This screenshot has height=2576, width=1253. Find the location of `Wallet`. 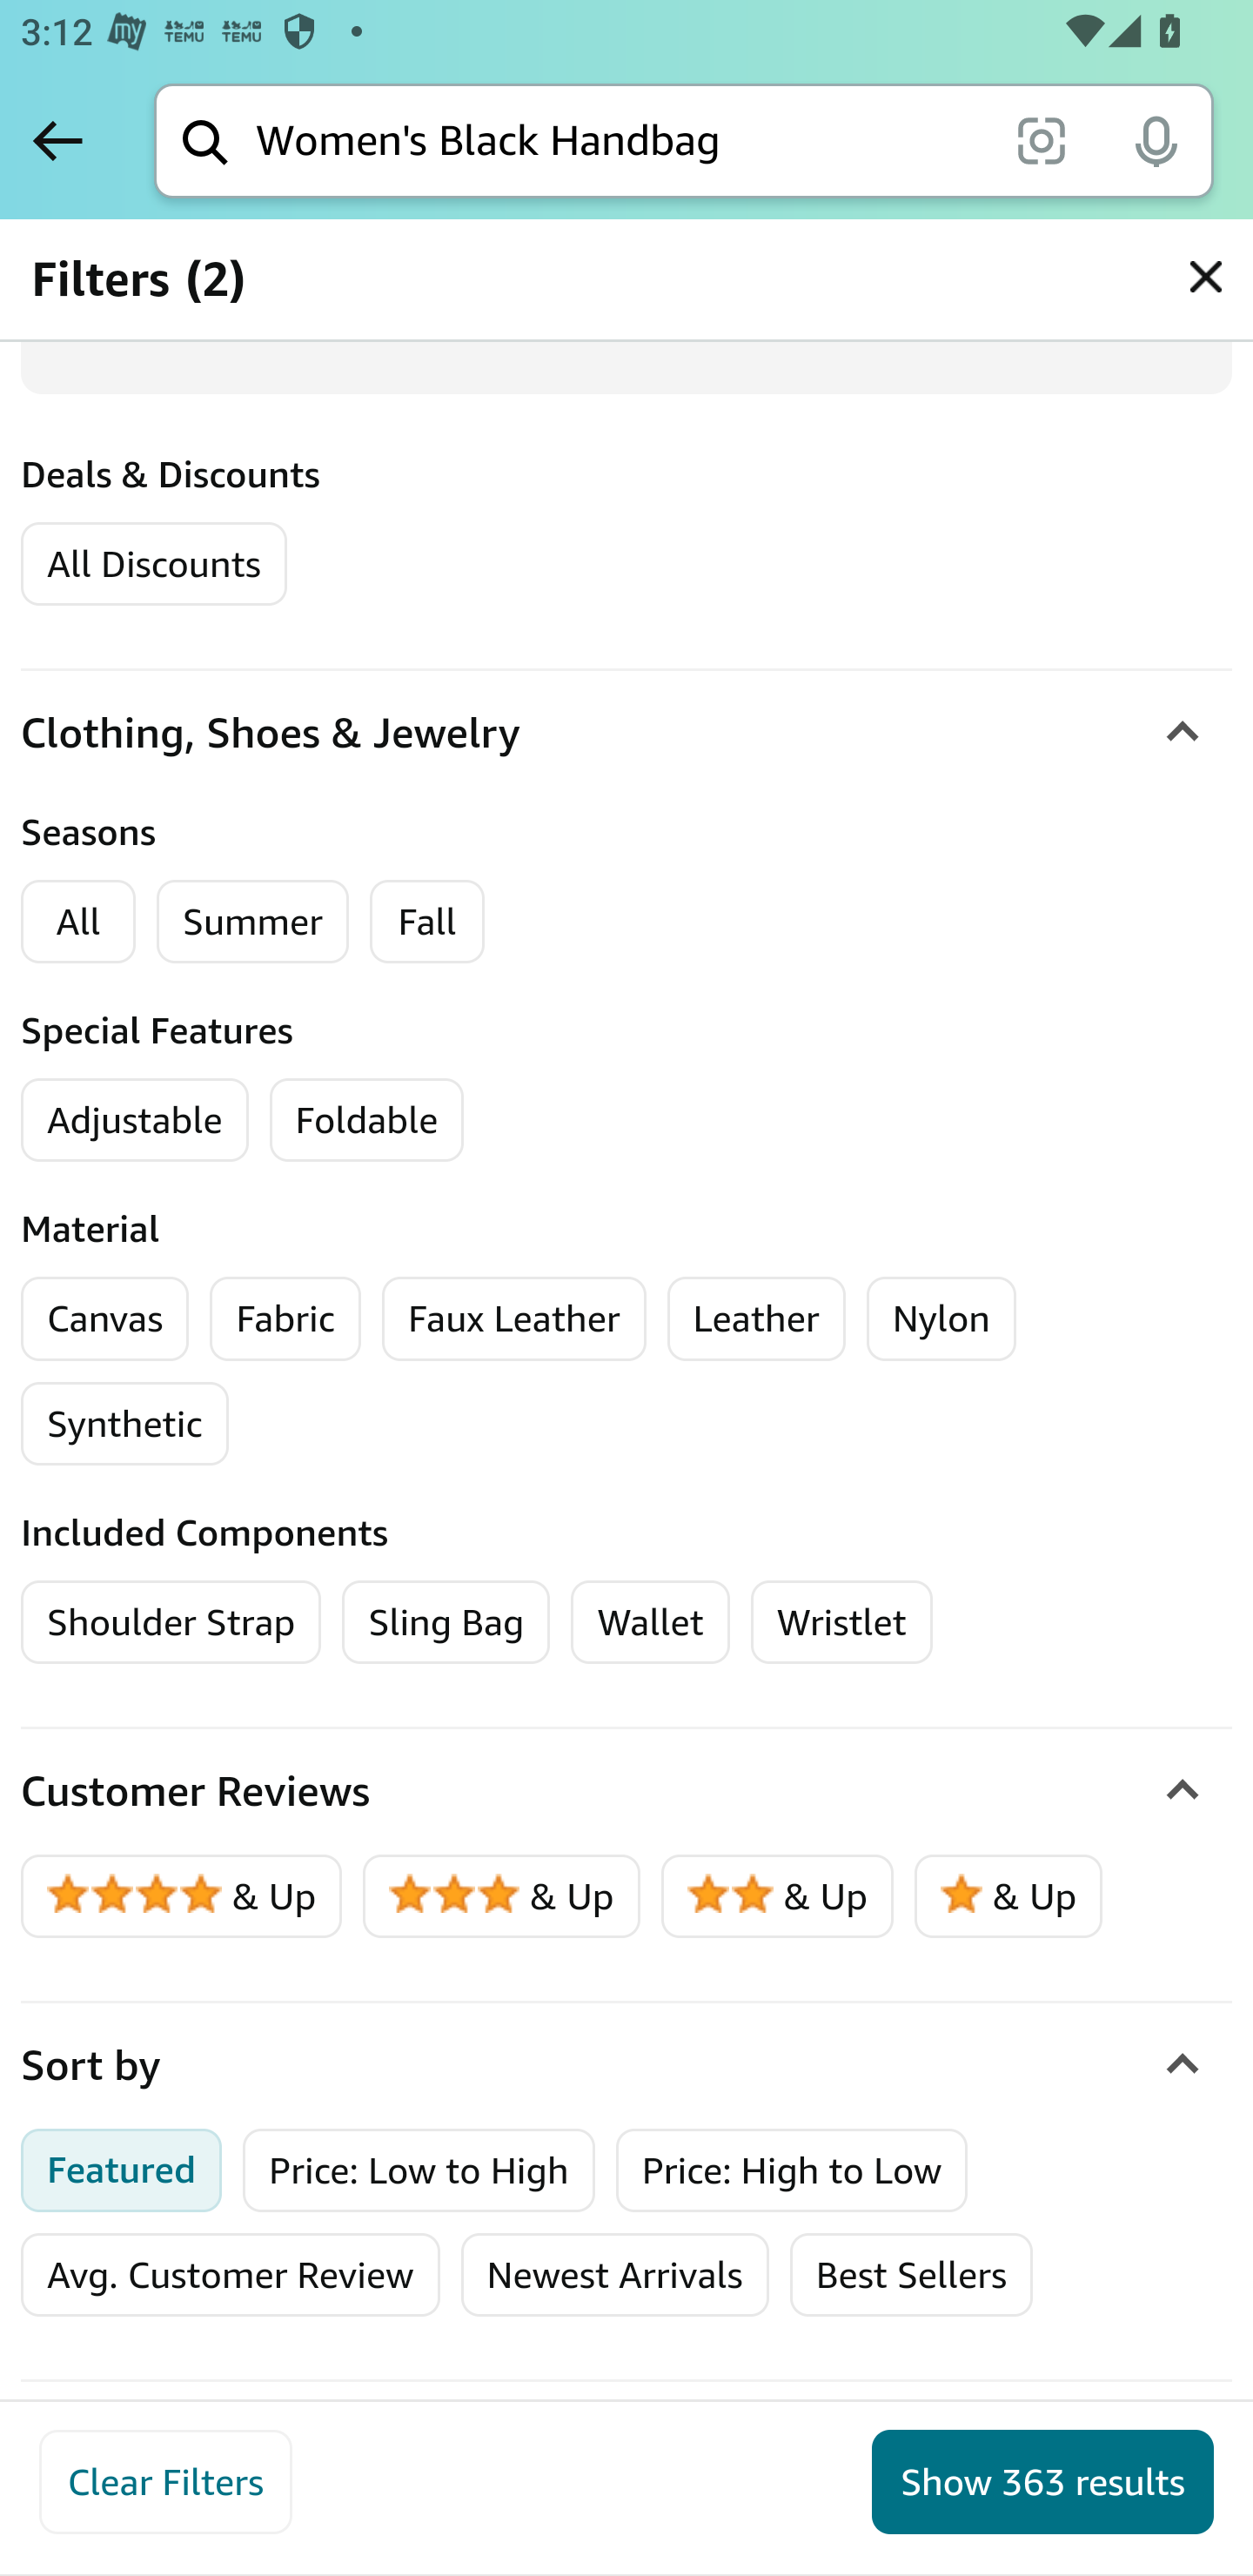

Wallet is located at coordinates (649, 1622).